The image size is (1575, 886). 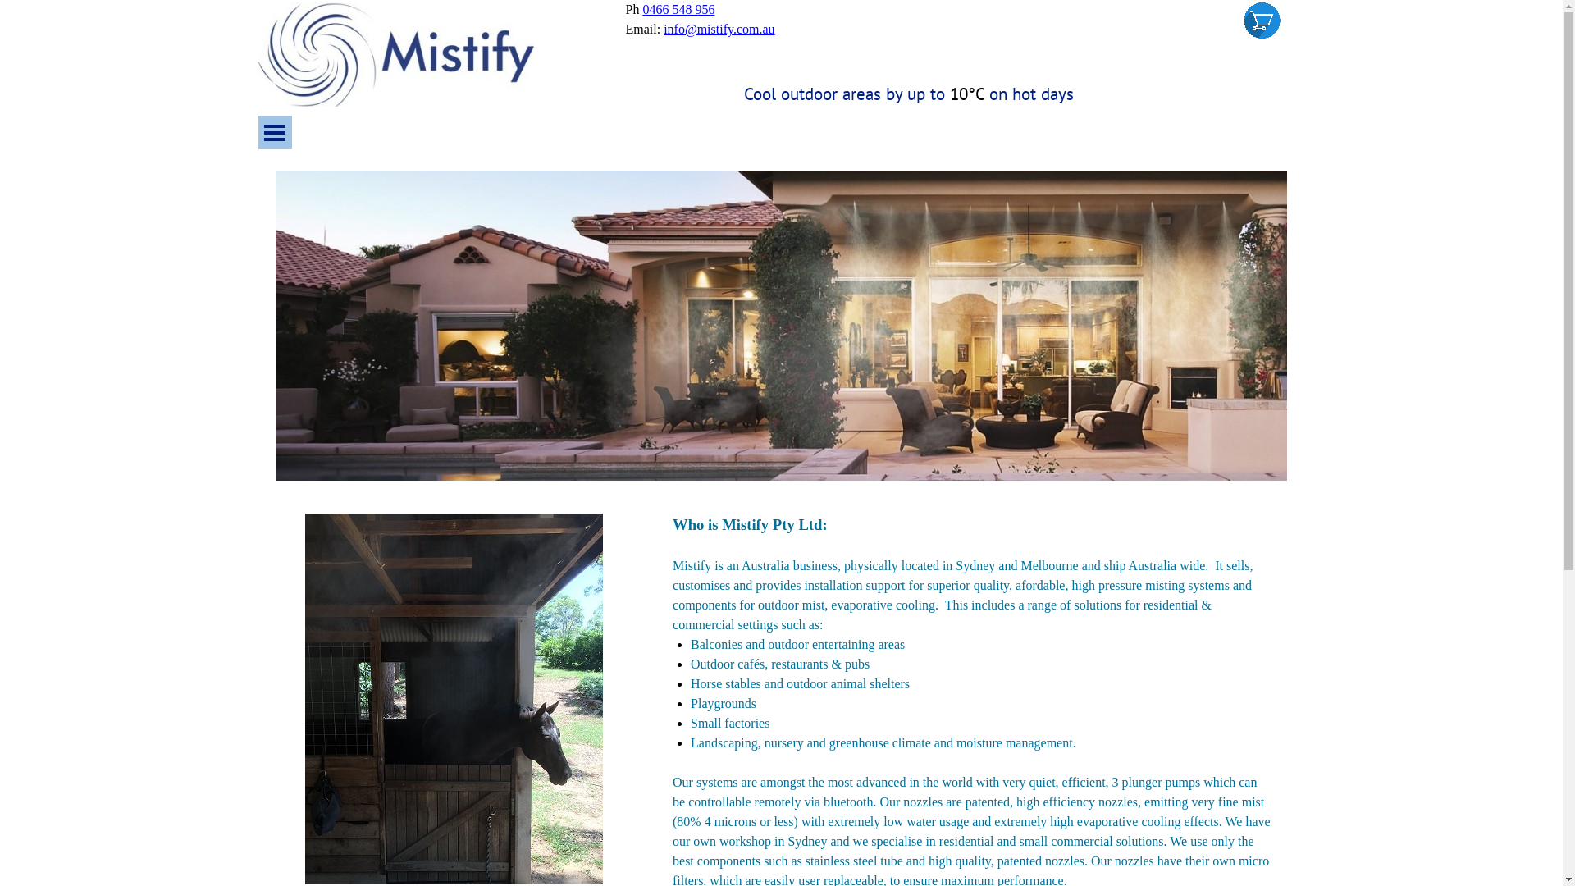 What do you see at coordinates (678, 10) in the screenshot?
I see `0466 548 956` at bounding box center [678, 10].